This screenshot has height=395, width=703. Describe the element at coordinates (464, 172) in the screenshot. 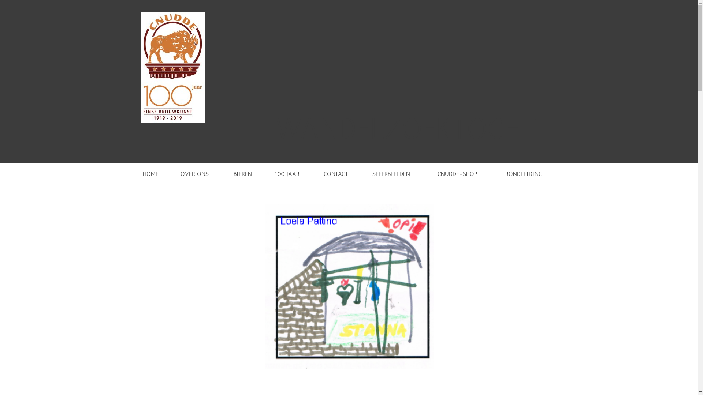

I see `CNUDDE-SHOP` at that location.